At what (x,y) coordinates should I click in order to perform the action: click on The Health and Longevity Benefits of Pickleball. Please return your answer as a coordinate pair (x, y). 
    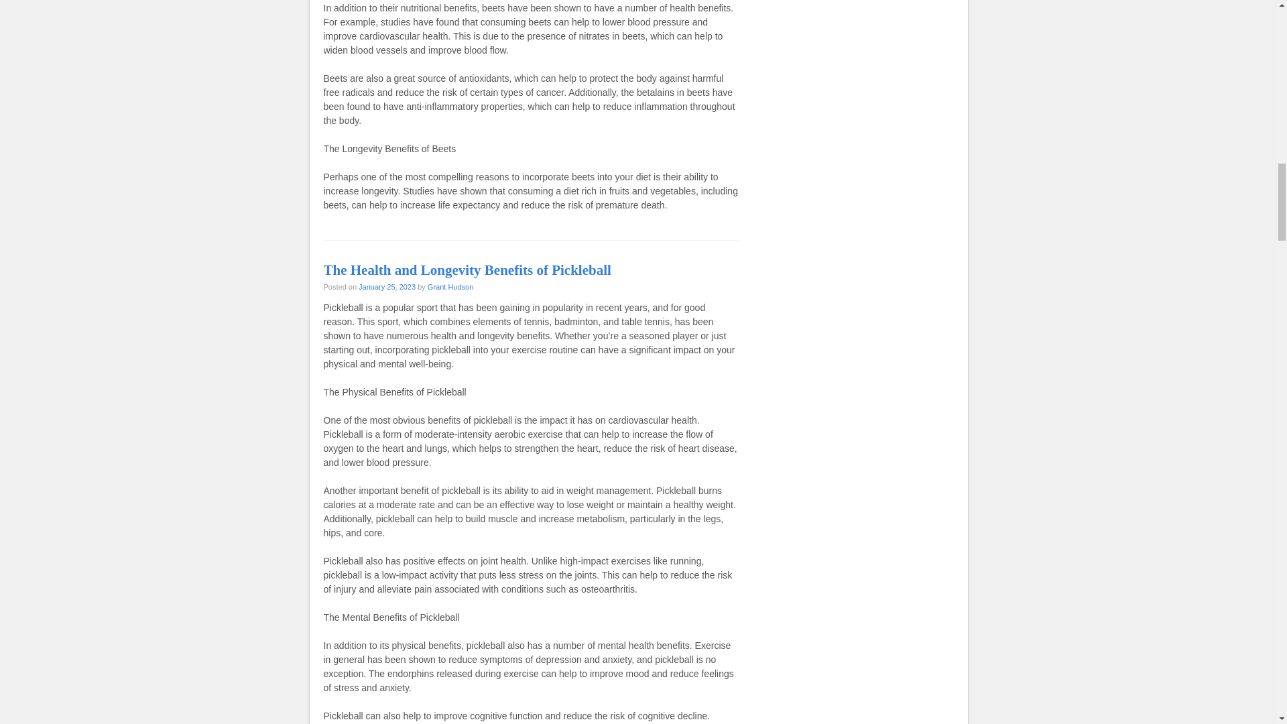
    Looking at the image, I should click on (467, 269).